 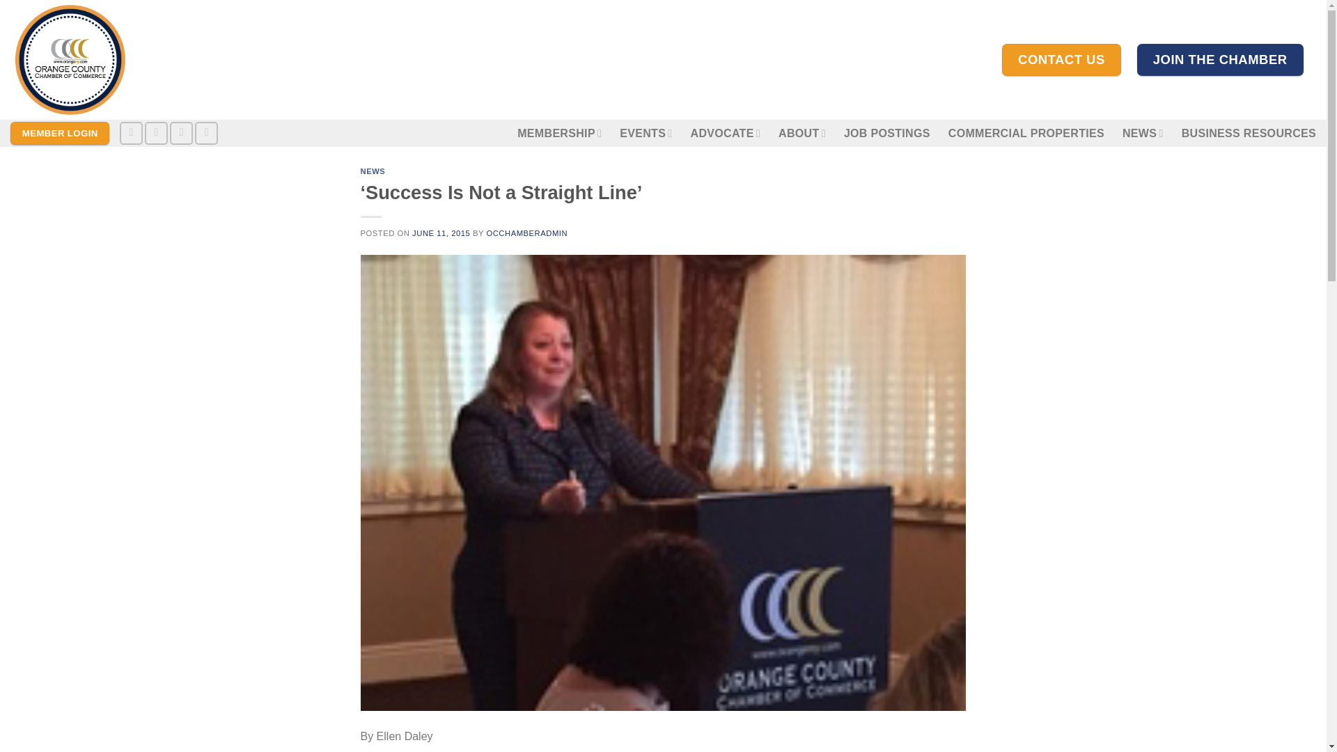 I want to click on MEMBERSHIP, so click(x=560, y=132).